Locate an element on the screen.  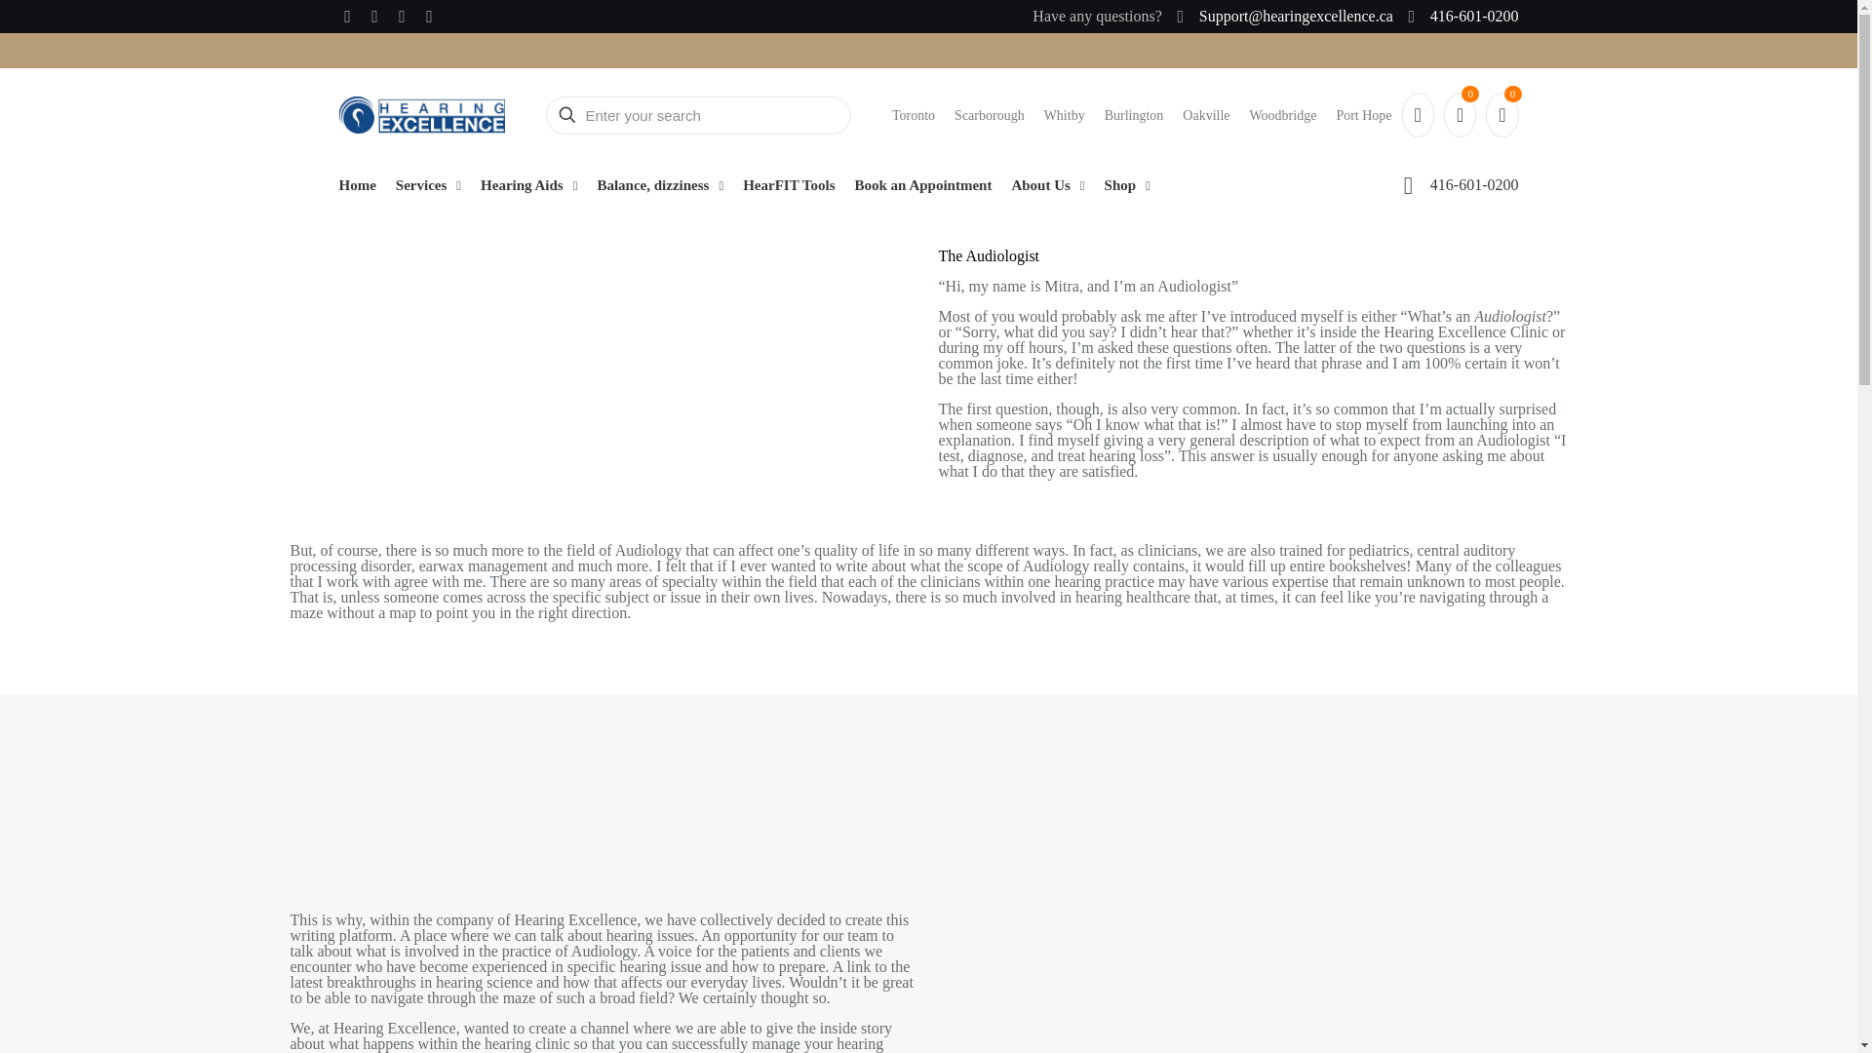
0 is located at coordinates (1501, 115).